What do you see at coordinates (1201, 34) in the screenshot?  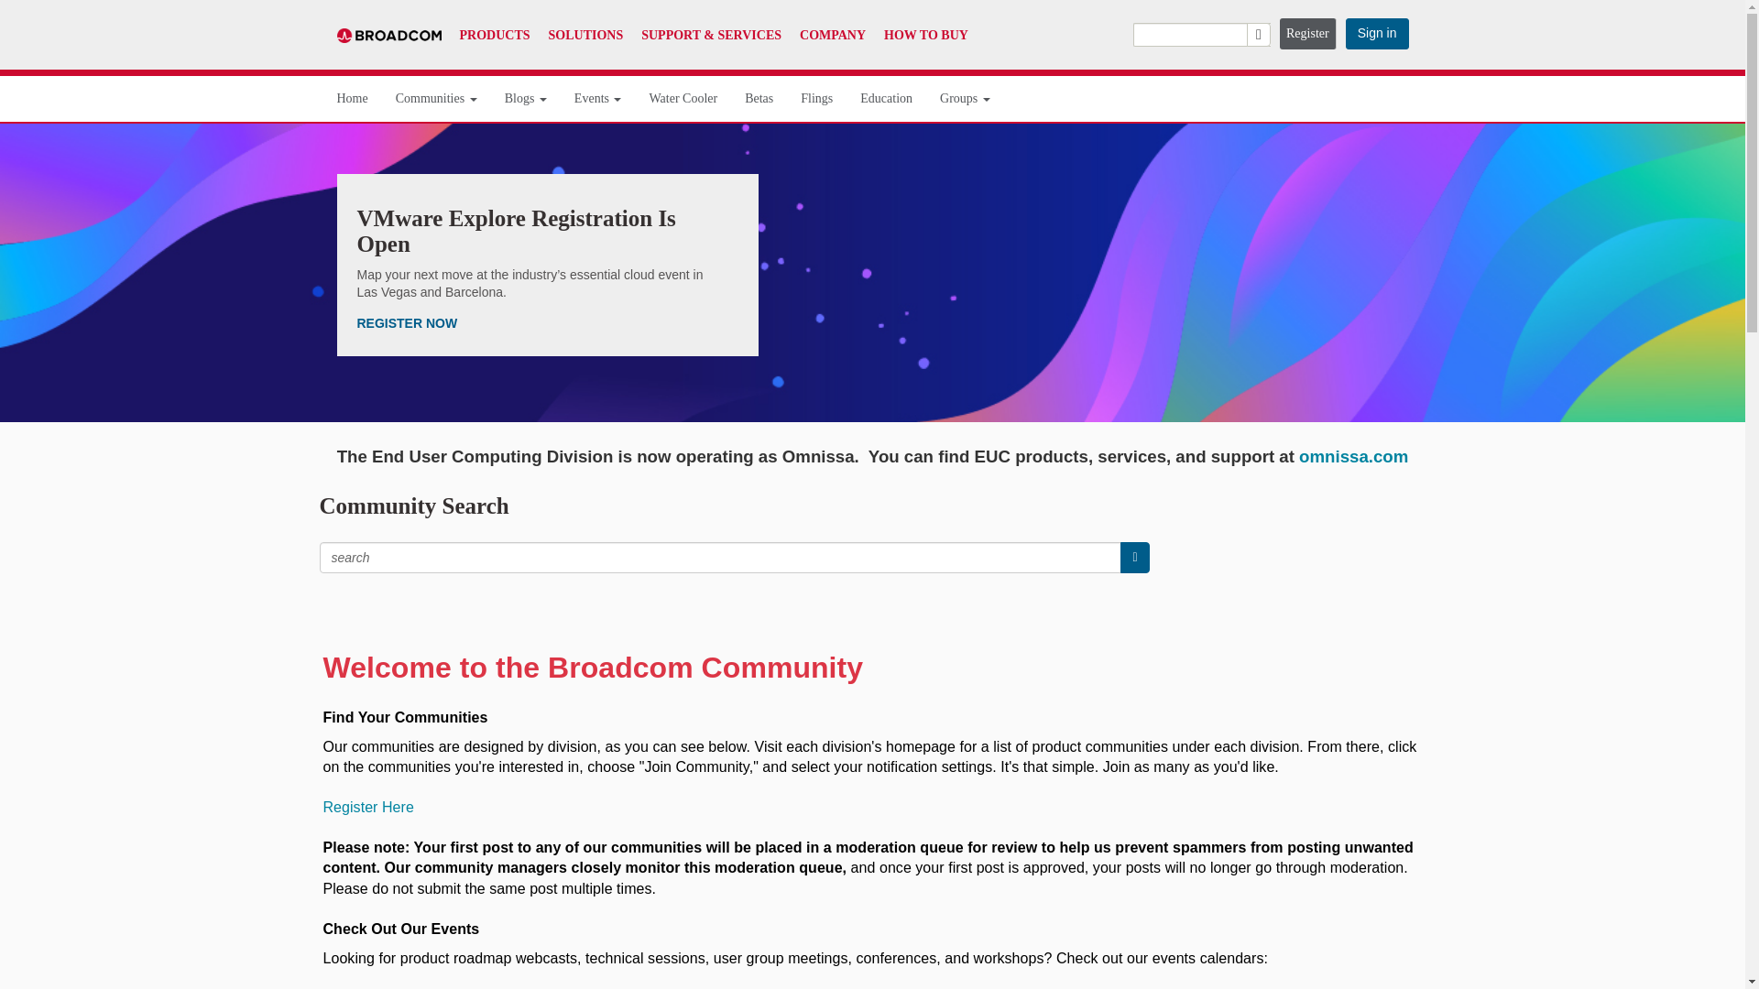 I see `search` at bounding box center [1201, 34].